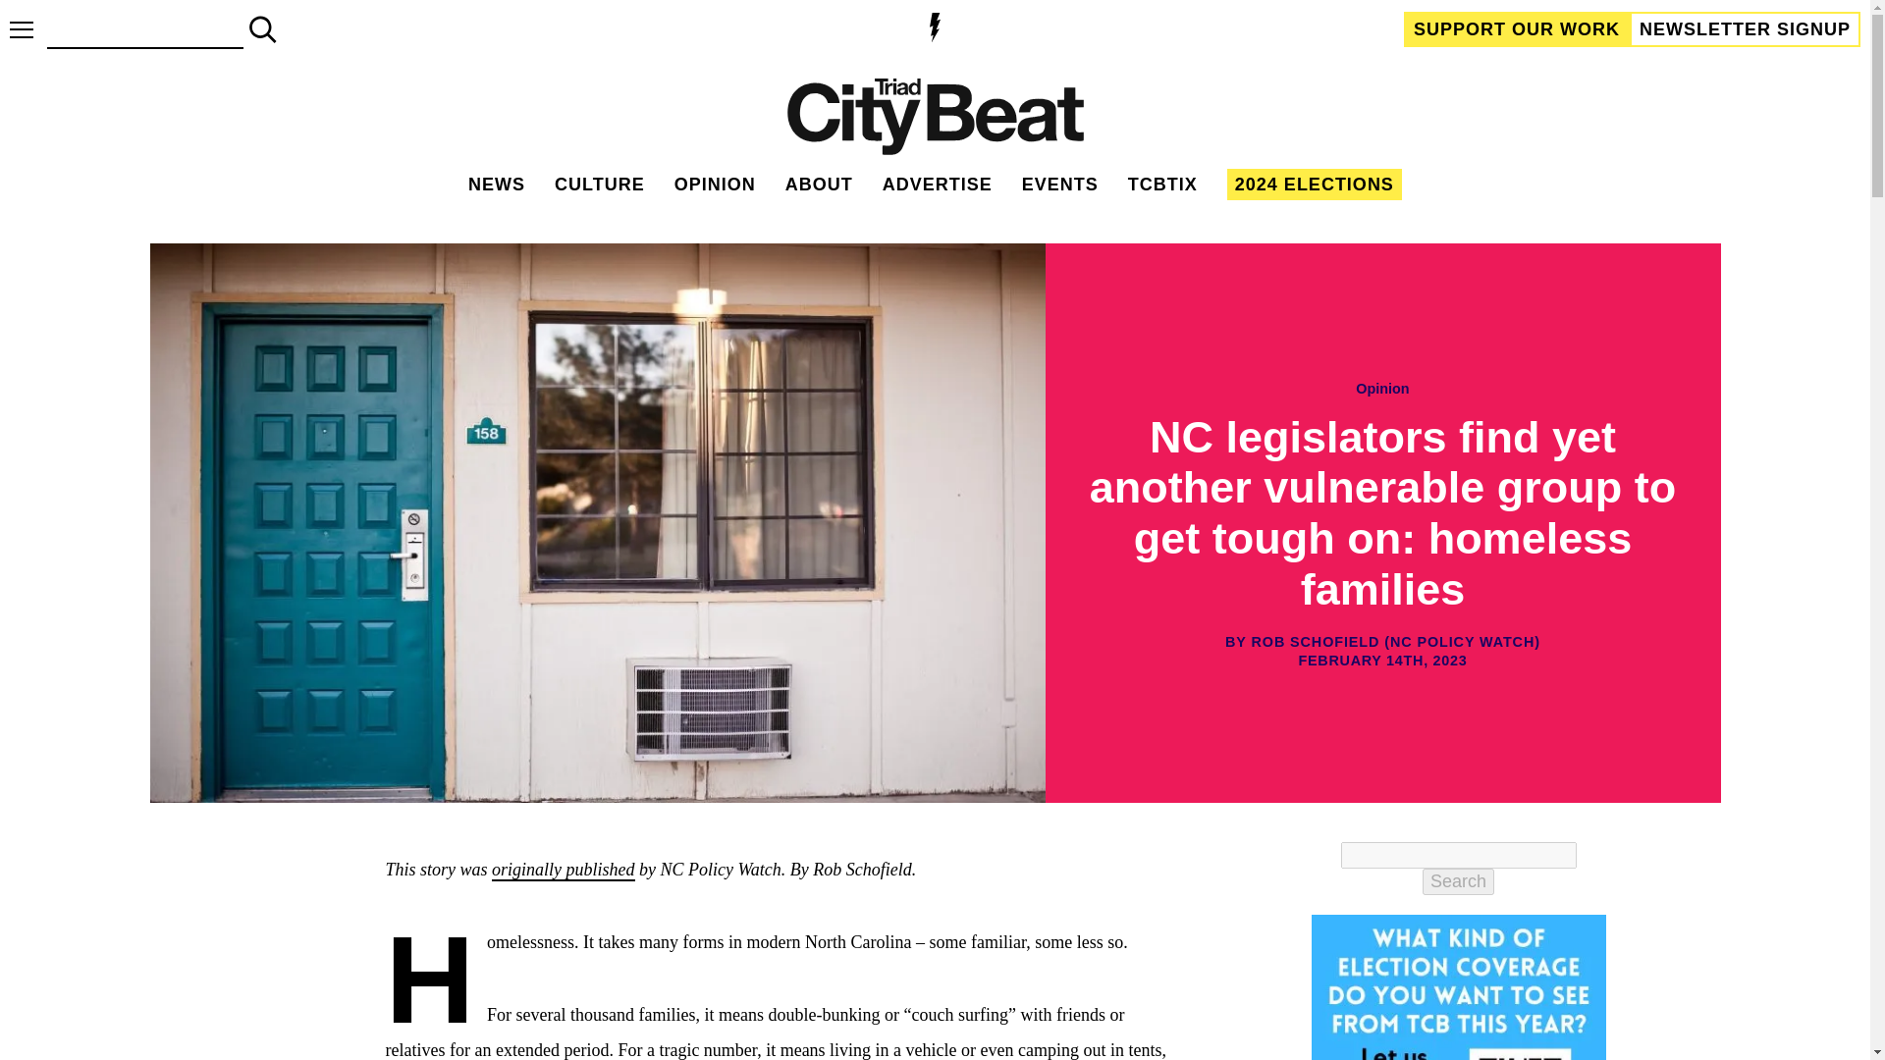 The height and width of the screenshot is (1060, 1885). Describe the element at coordinates (937, 185) in the screenshot. I see `ADVERTISE` at that location.